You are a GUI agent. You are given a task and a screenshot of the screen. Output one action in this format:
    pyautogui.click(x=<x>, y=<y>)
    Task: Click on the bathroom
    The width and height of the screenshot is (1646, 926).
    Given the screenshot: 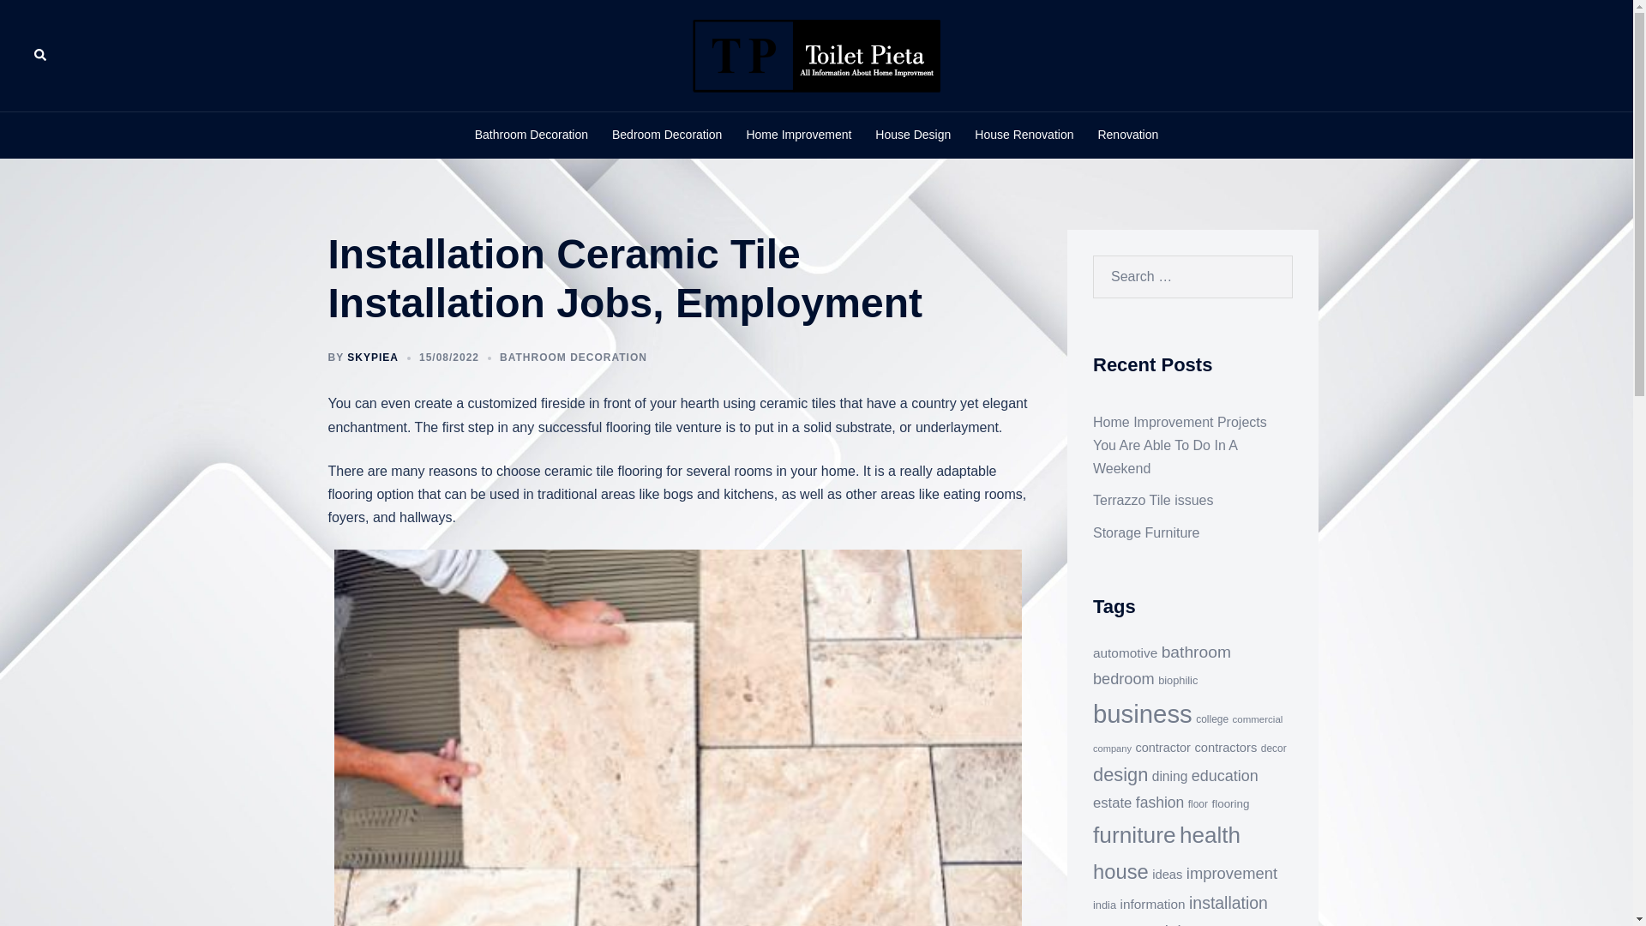 What is the action you would take?
    pyautogui.click(x=1197, y=652)
    